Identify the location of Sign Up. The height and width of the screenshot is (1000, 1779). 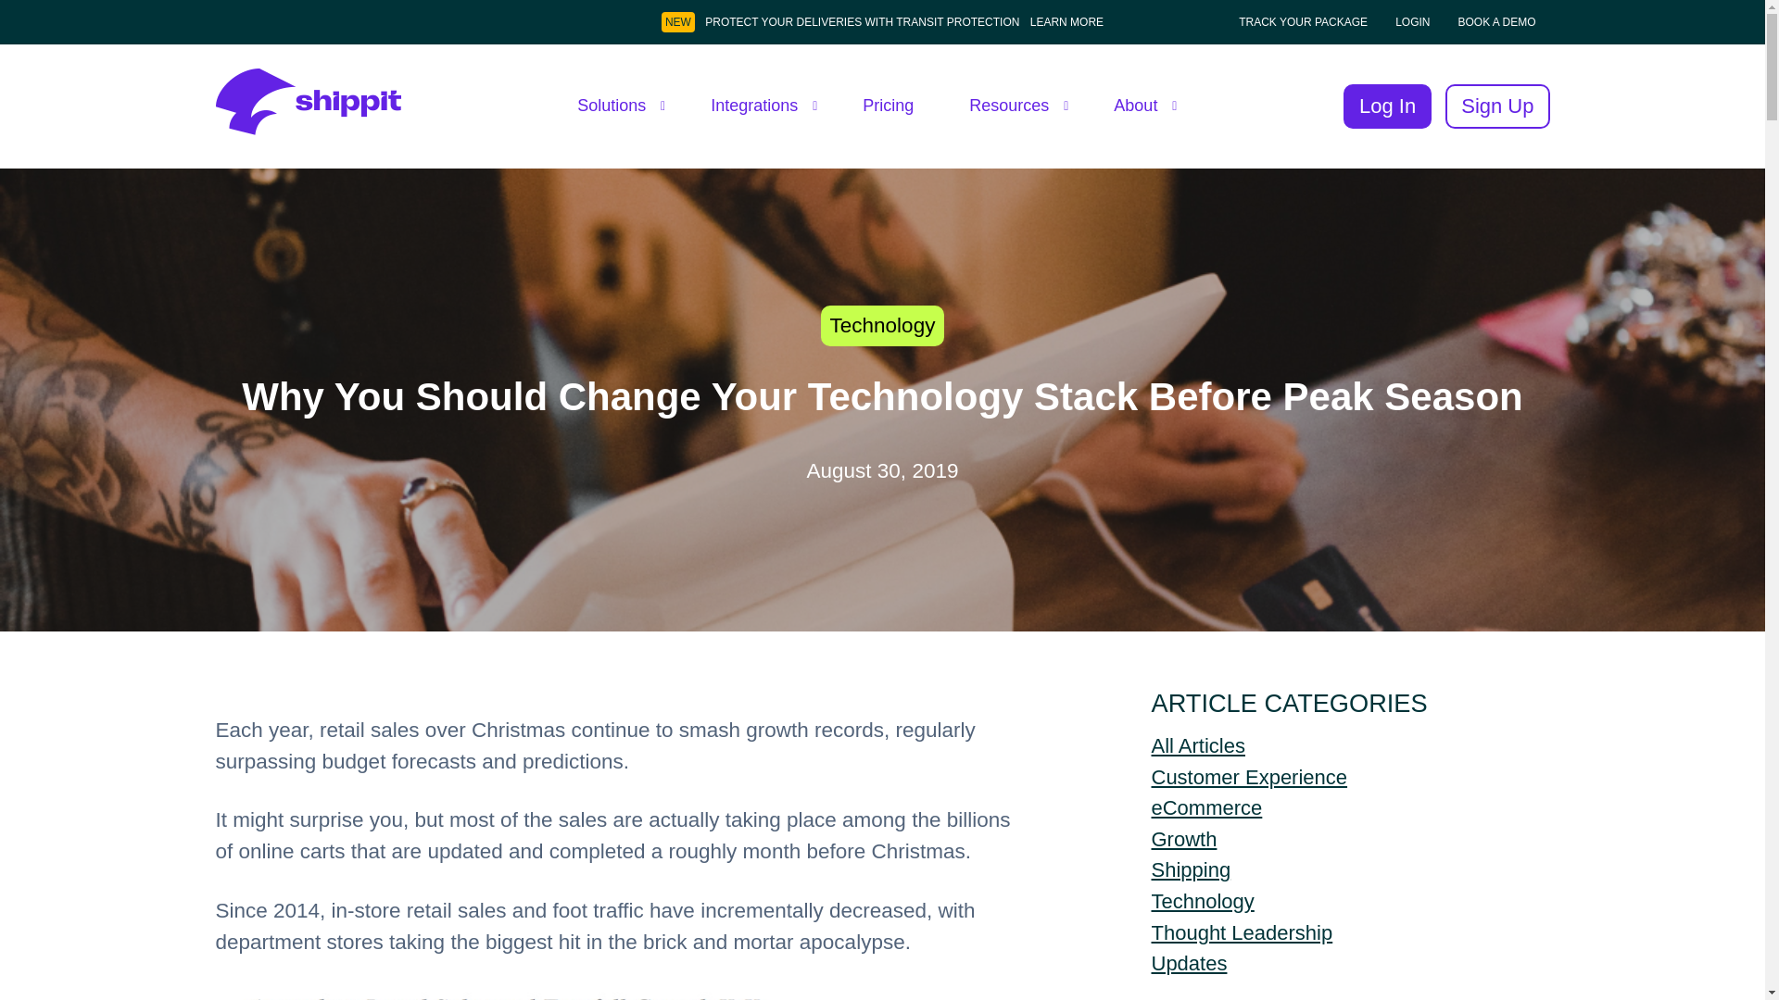
(1497, 106).